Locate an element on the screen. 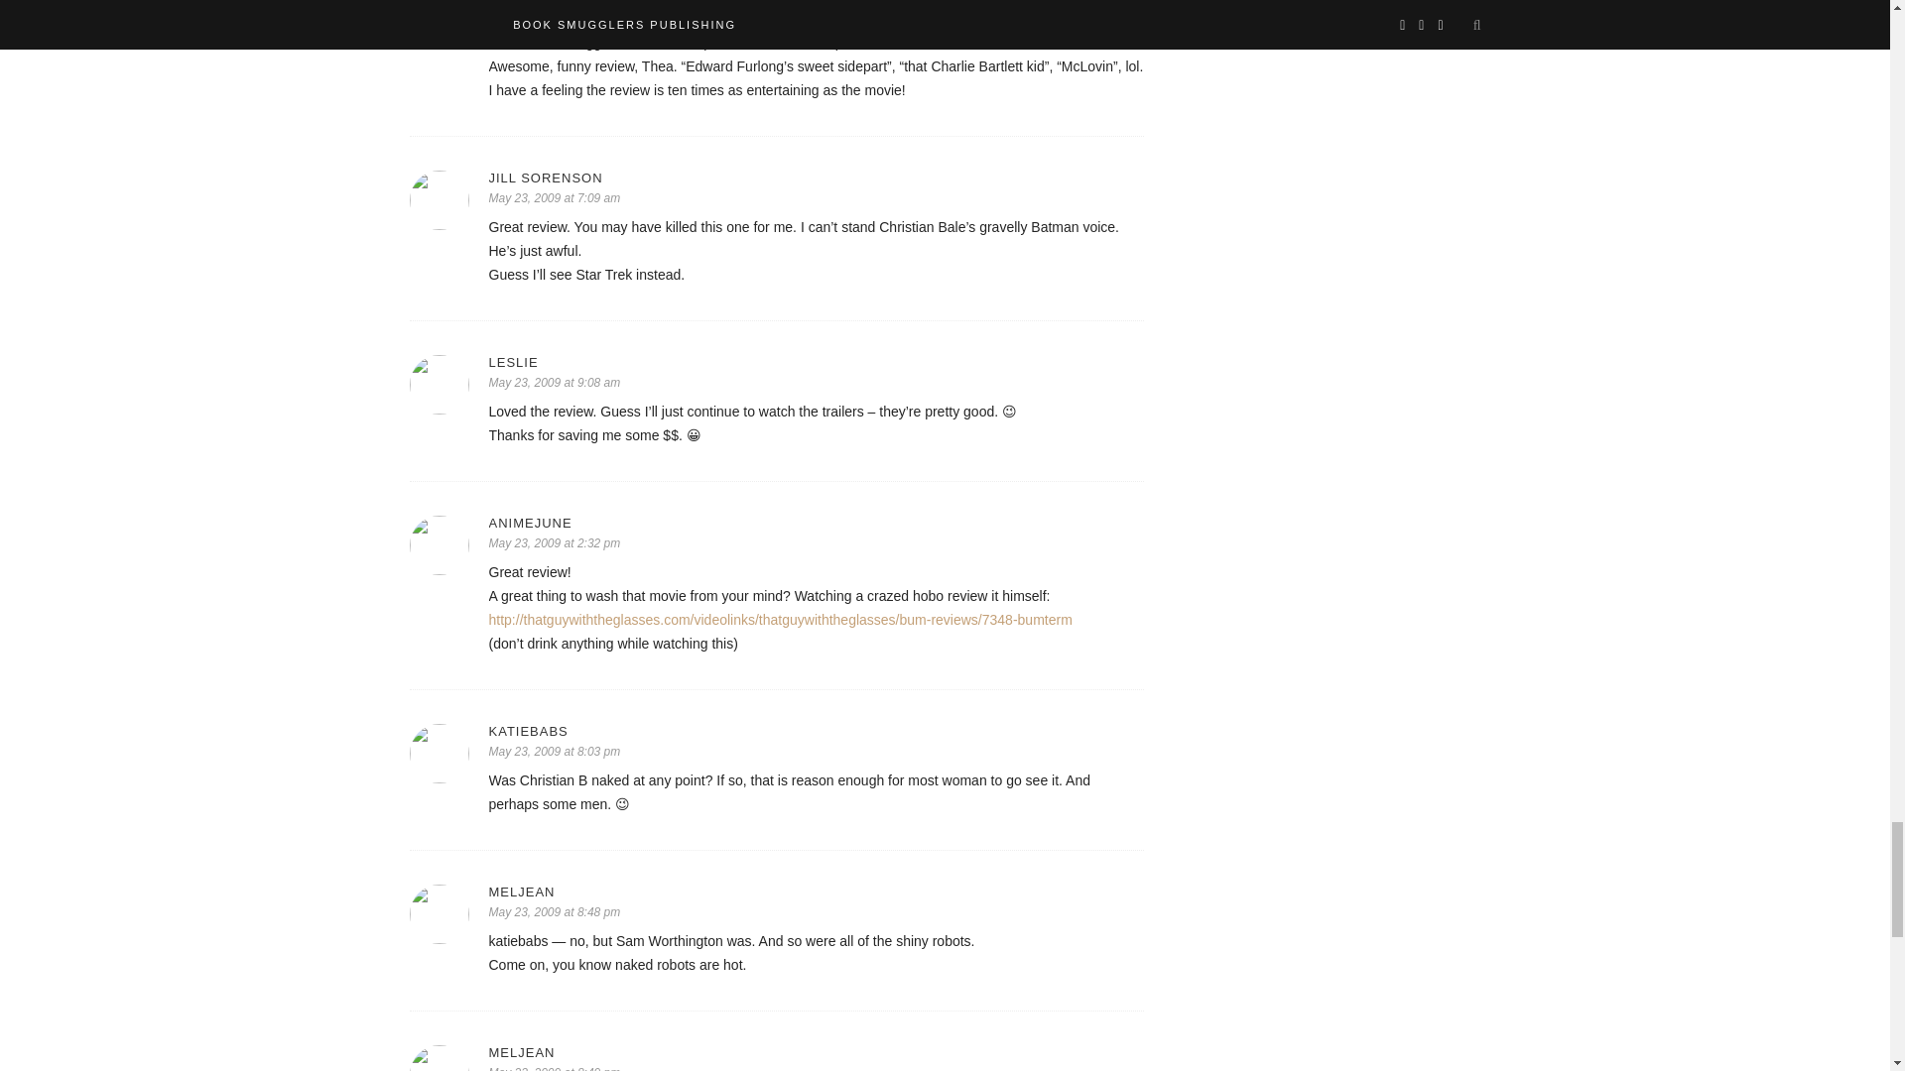 Image resolution: width=1905 pixels, height=1071 pixels. MELJEAN is located at coordinates (816, 892).